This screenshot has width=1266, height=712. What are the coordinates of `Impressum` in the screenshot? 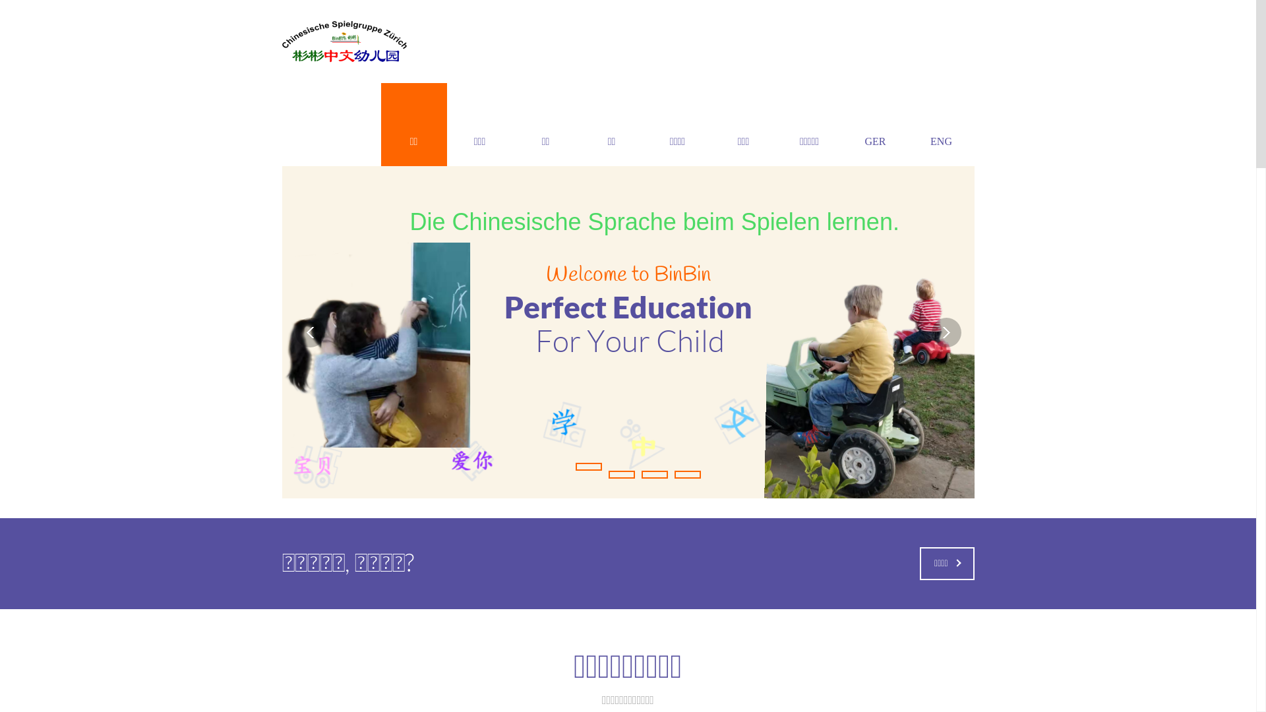 It's located at (484, 638).